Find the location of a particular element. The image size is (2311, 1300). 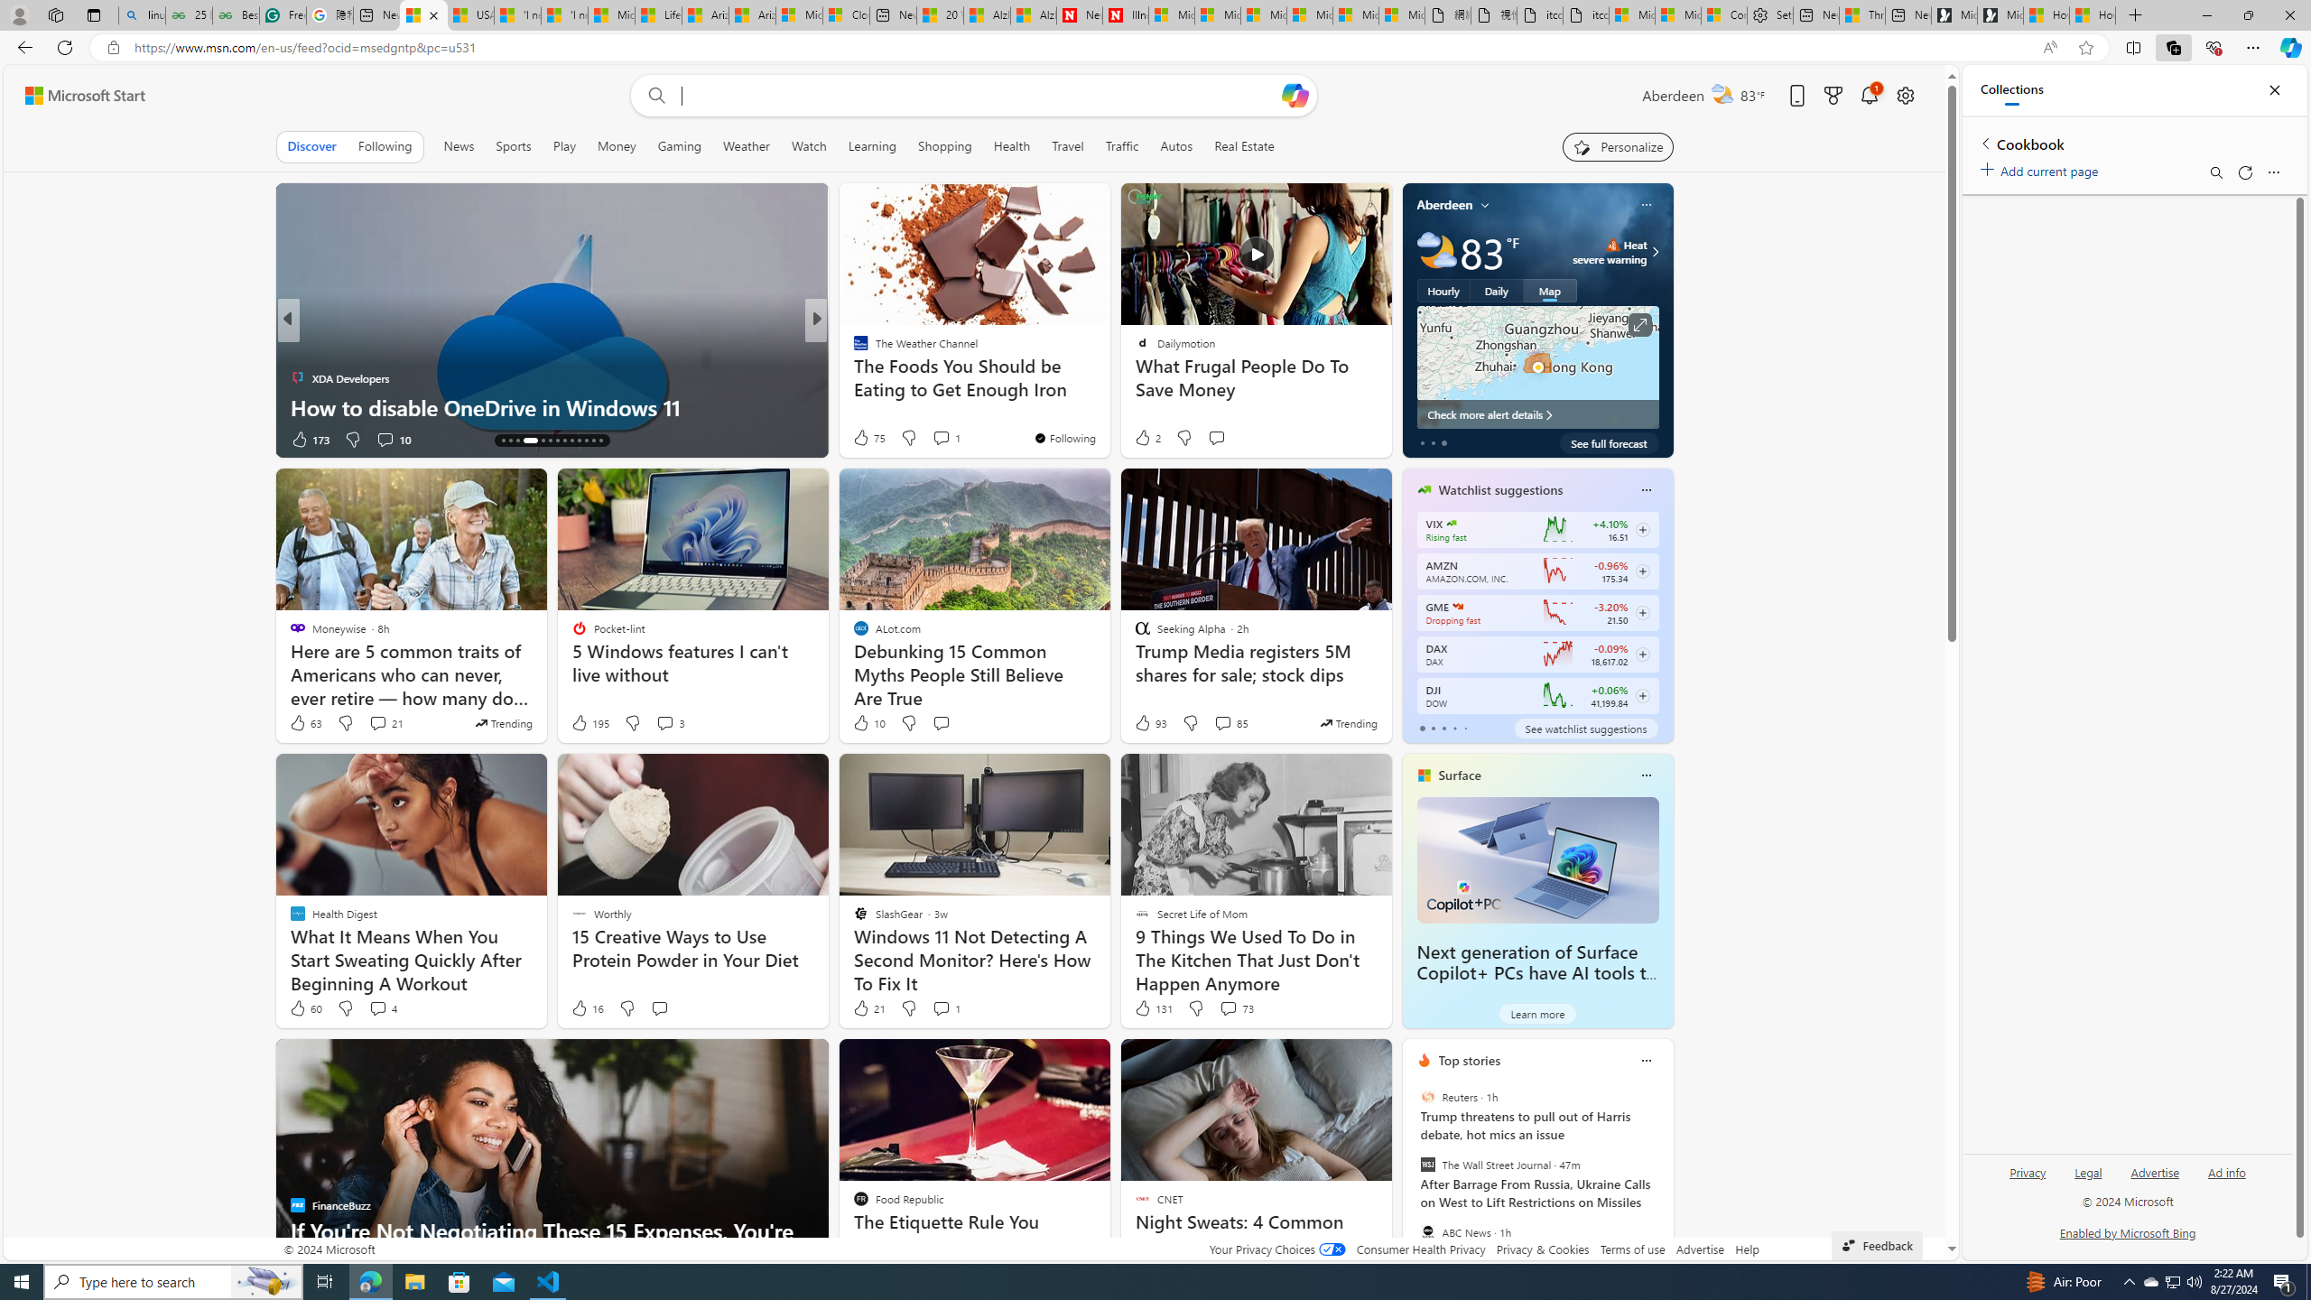

This story is trending is located at coordinates (1348, 722).